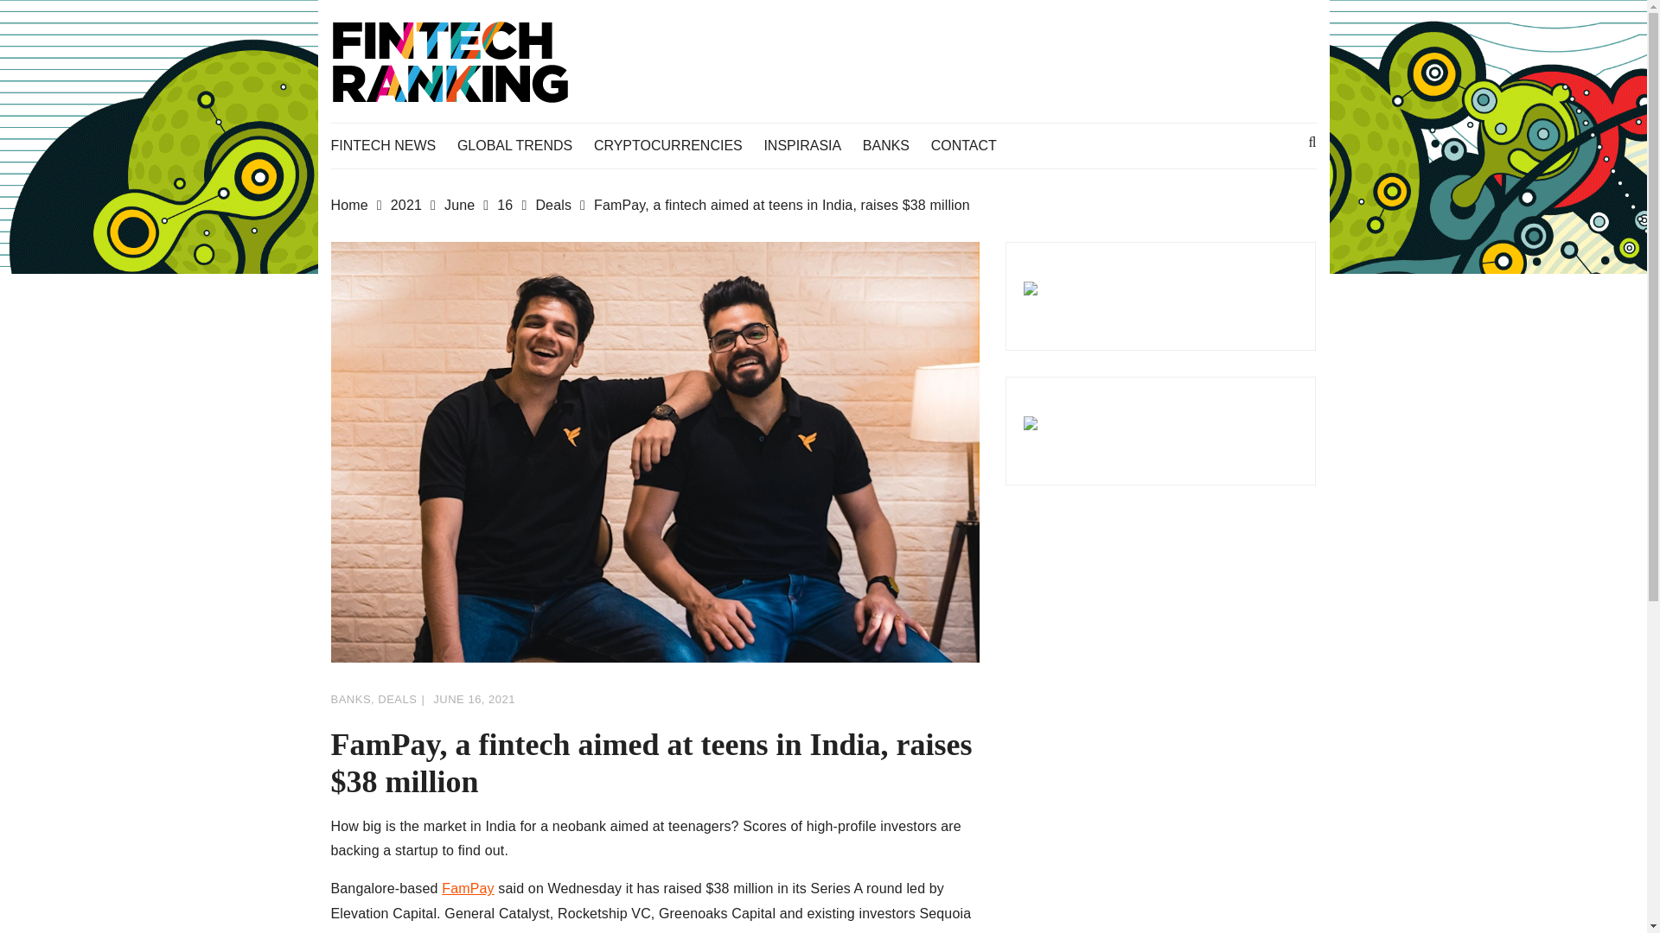  I want to click on BANKS, so click(894, 145).